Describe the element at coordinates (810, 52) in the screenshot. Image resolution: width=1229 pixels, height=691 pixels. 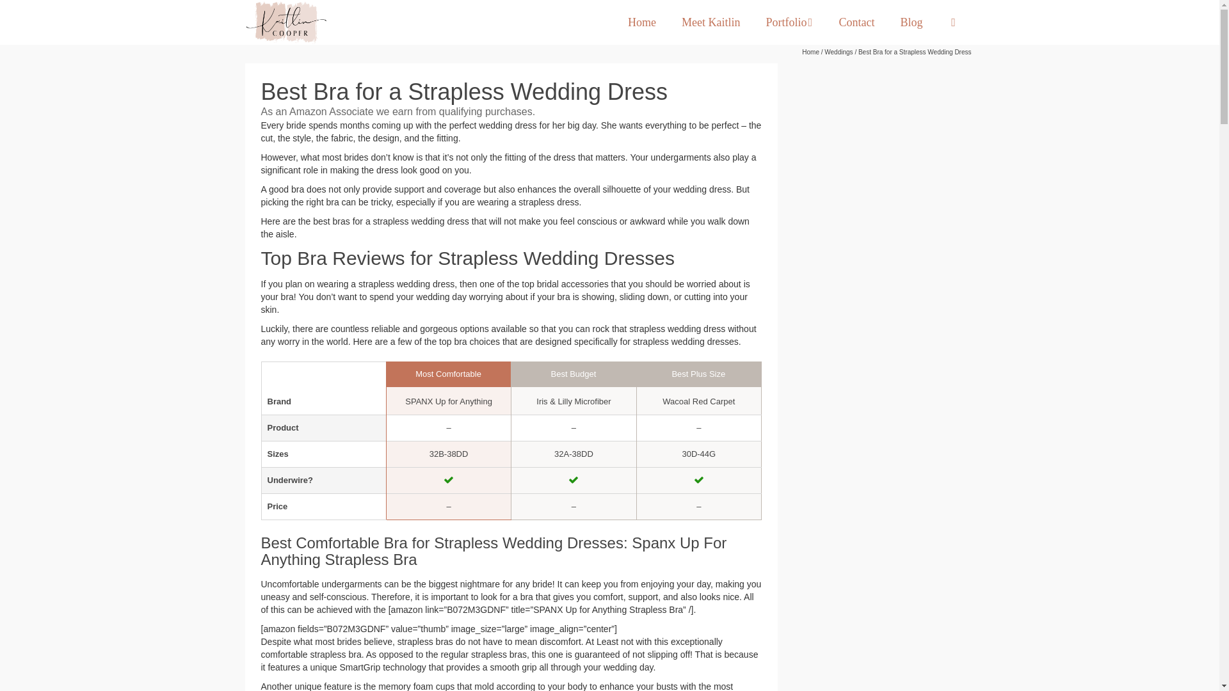
I see `Home` at that location.